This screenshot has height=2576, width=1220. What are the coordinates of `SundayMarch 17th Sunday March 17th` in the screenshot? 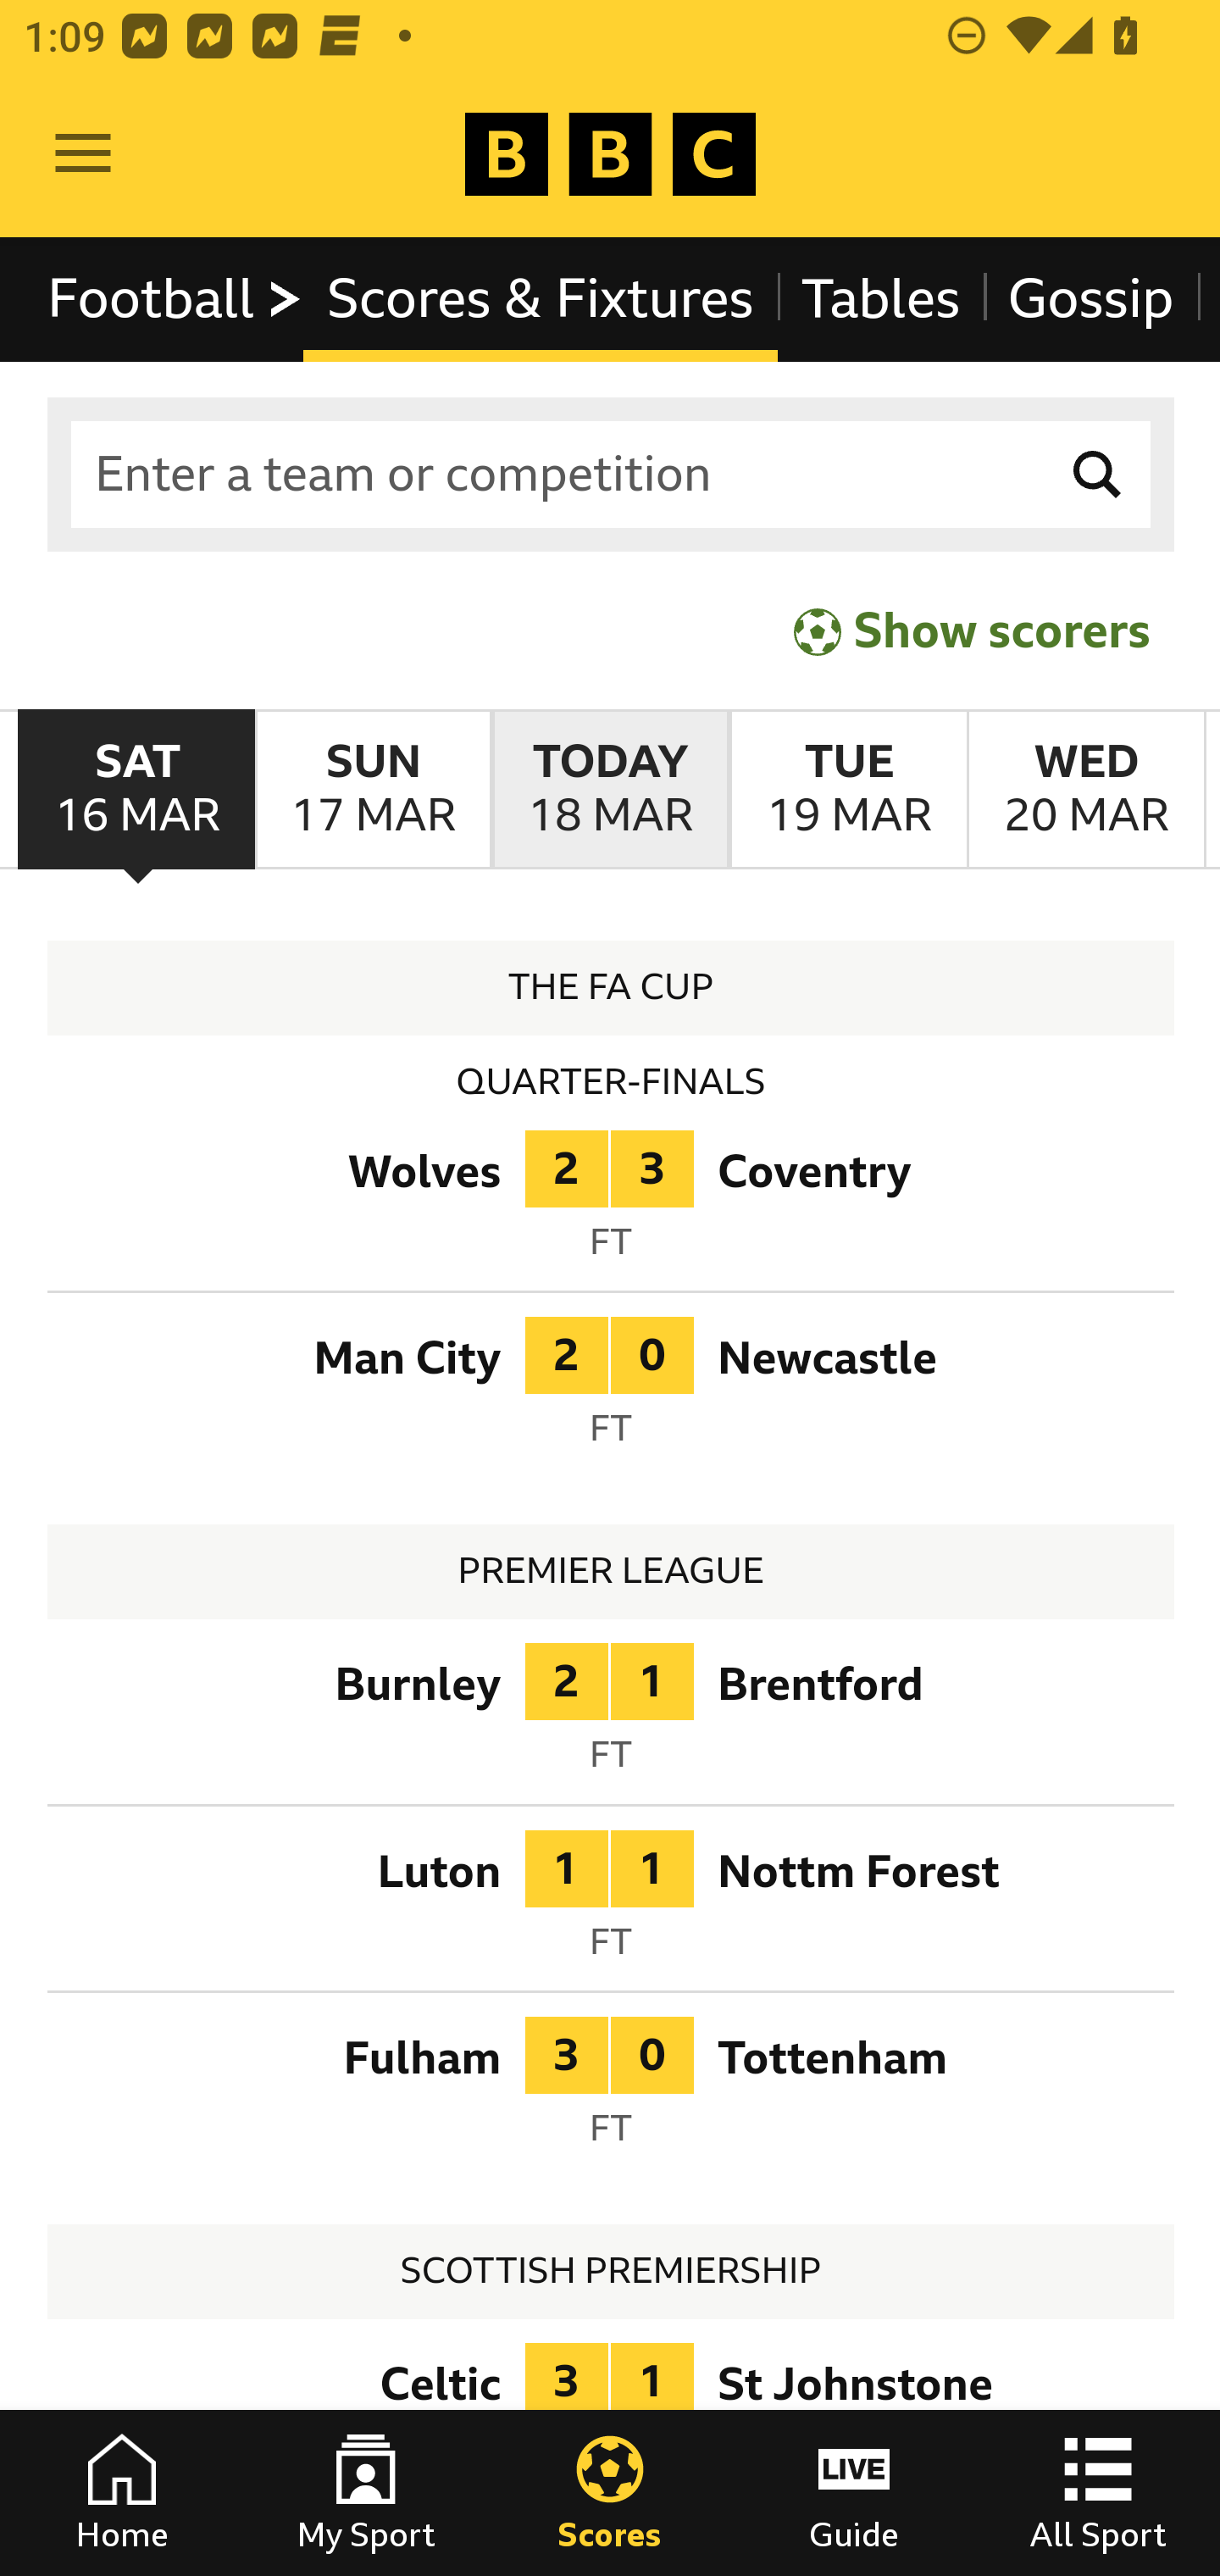 It's located at (373, 790).